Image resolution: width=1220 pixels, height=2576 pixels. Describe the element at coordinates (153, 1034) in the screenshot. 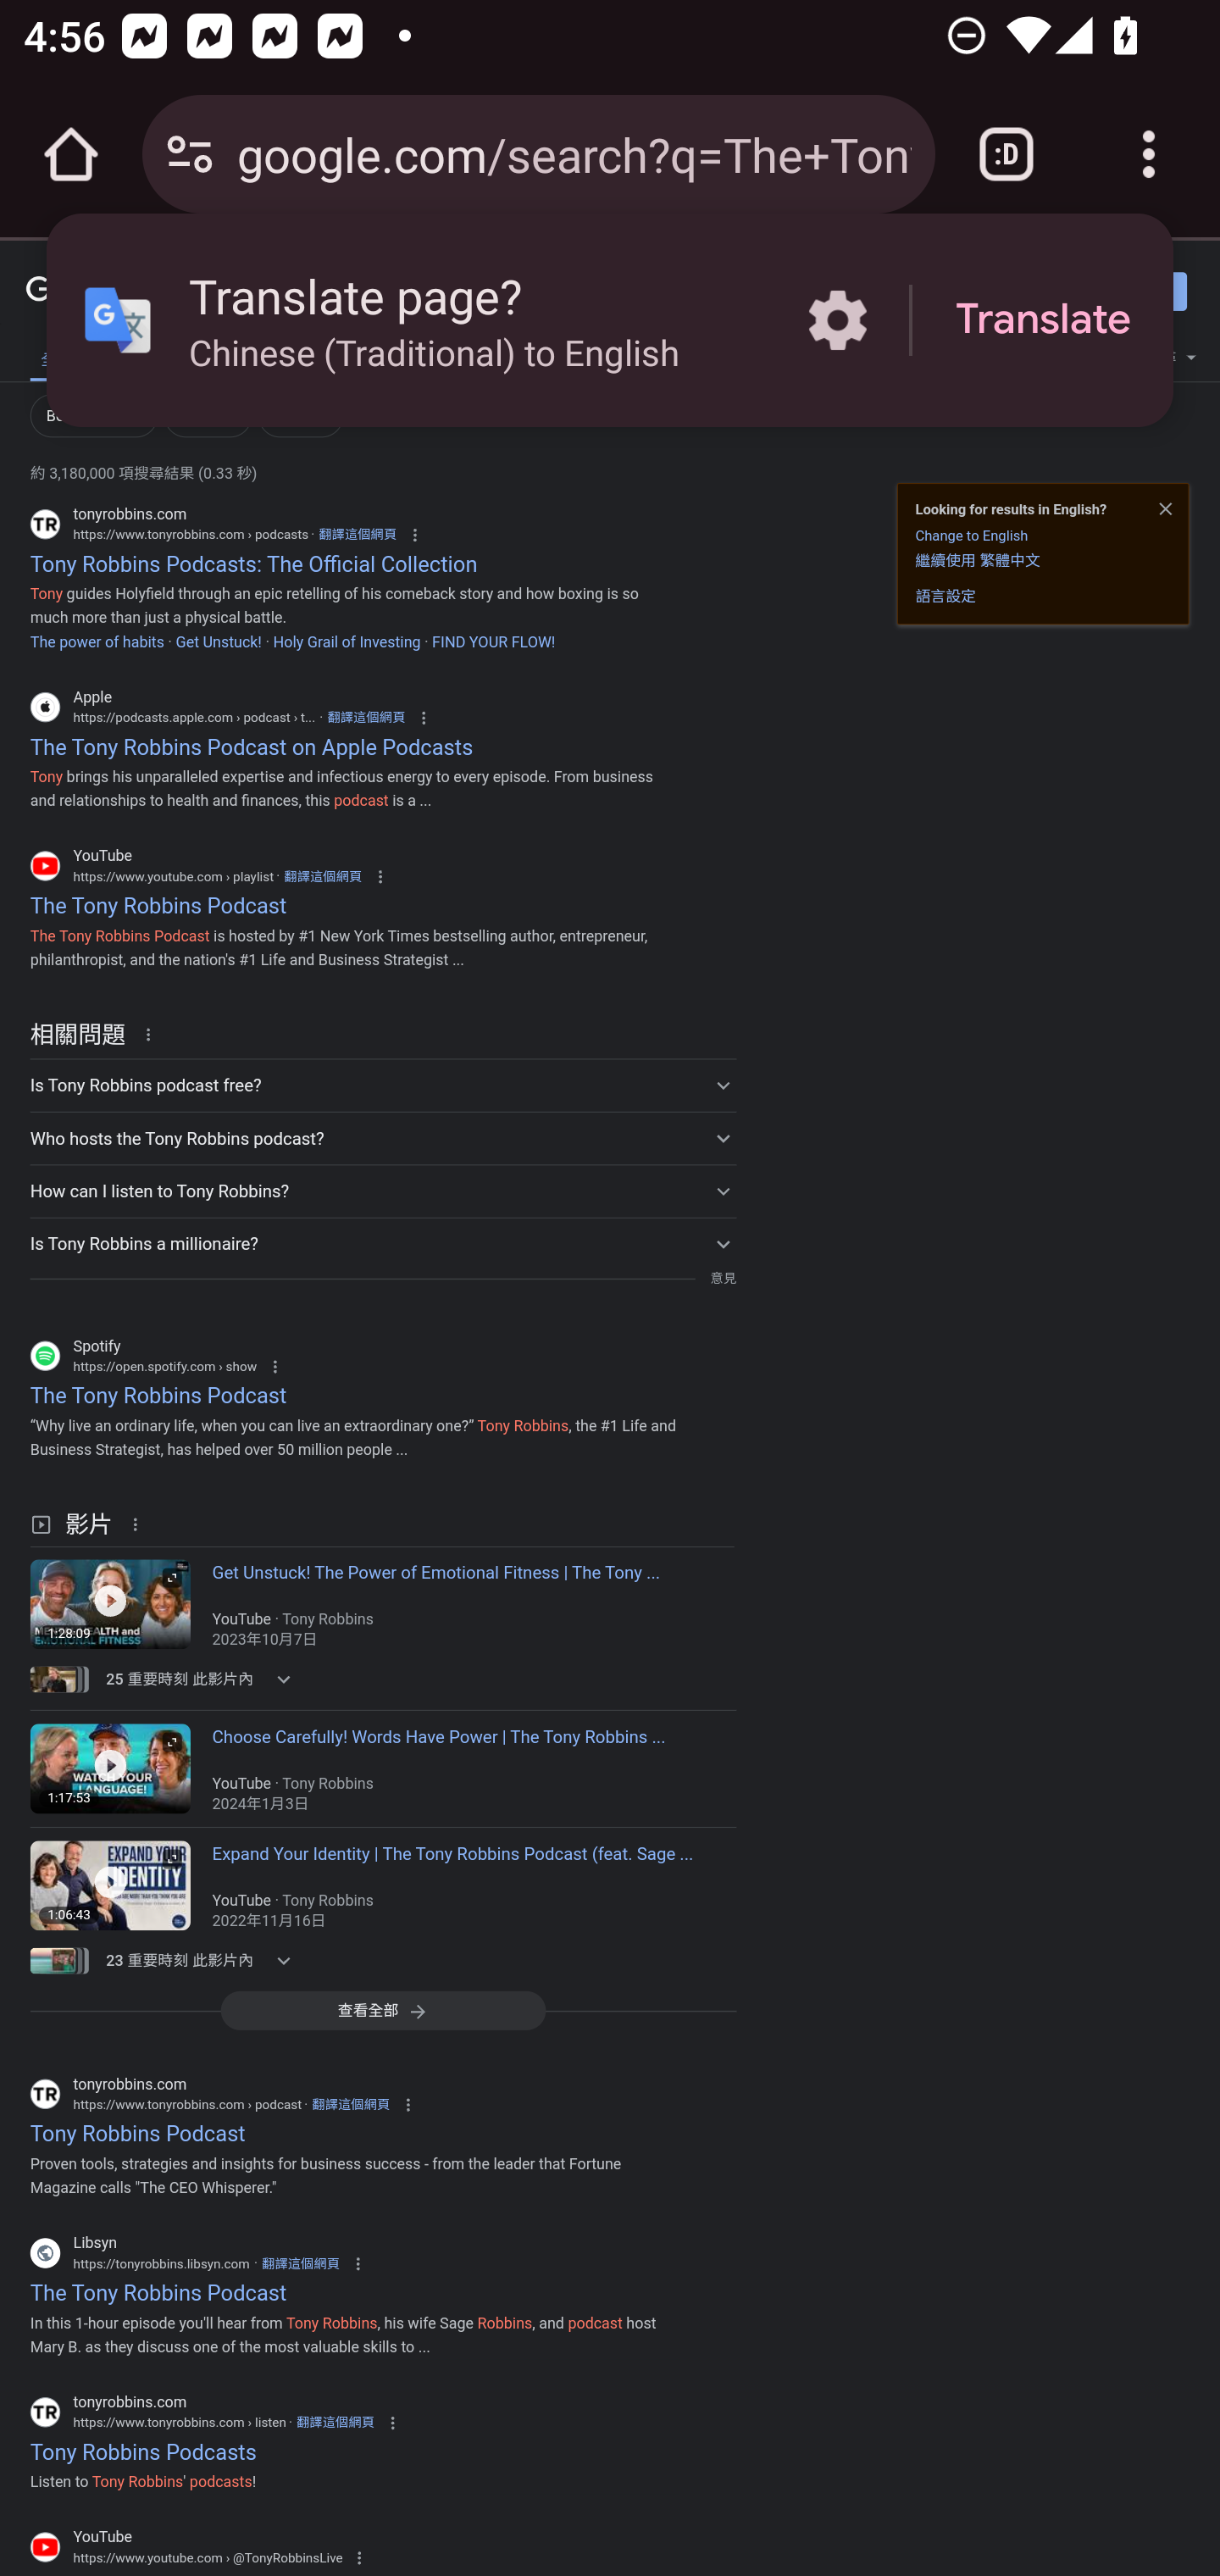

I see `關於此結果` at that location.